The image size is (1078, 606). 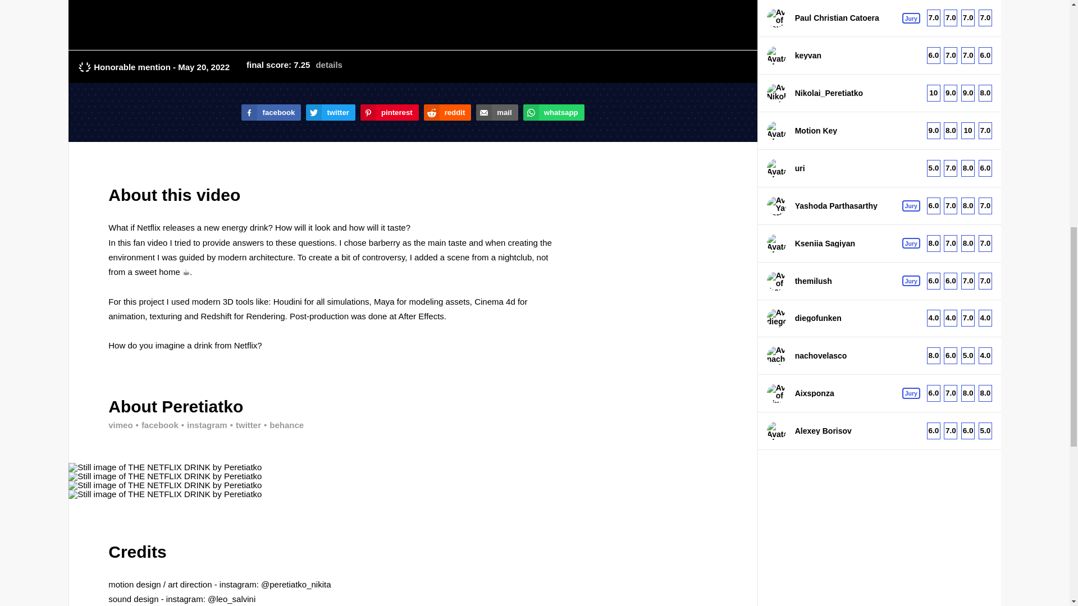 I want to click on behance of Peretiatko, so click(x=282, y=424).